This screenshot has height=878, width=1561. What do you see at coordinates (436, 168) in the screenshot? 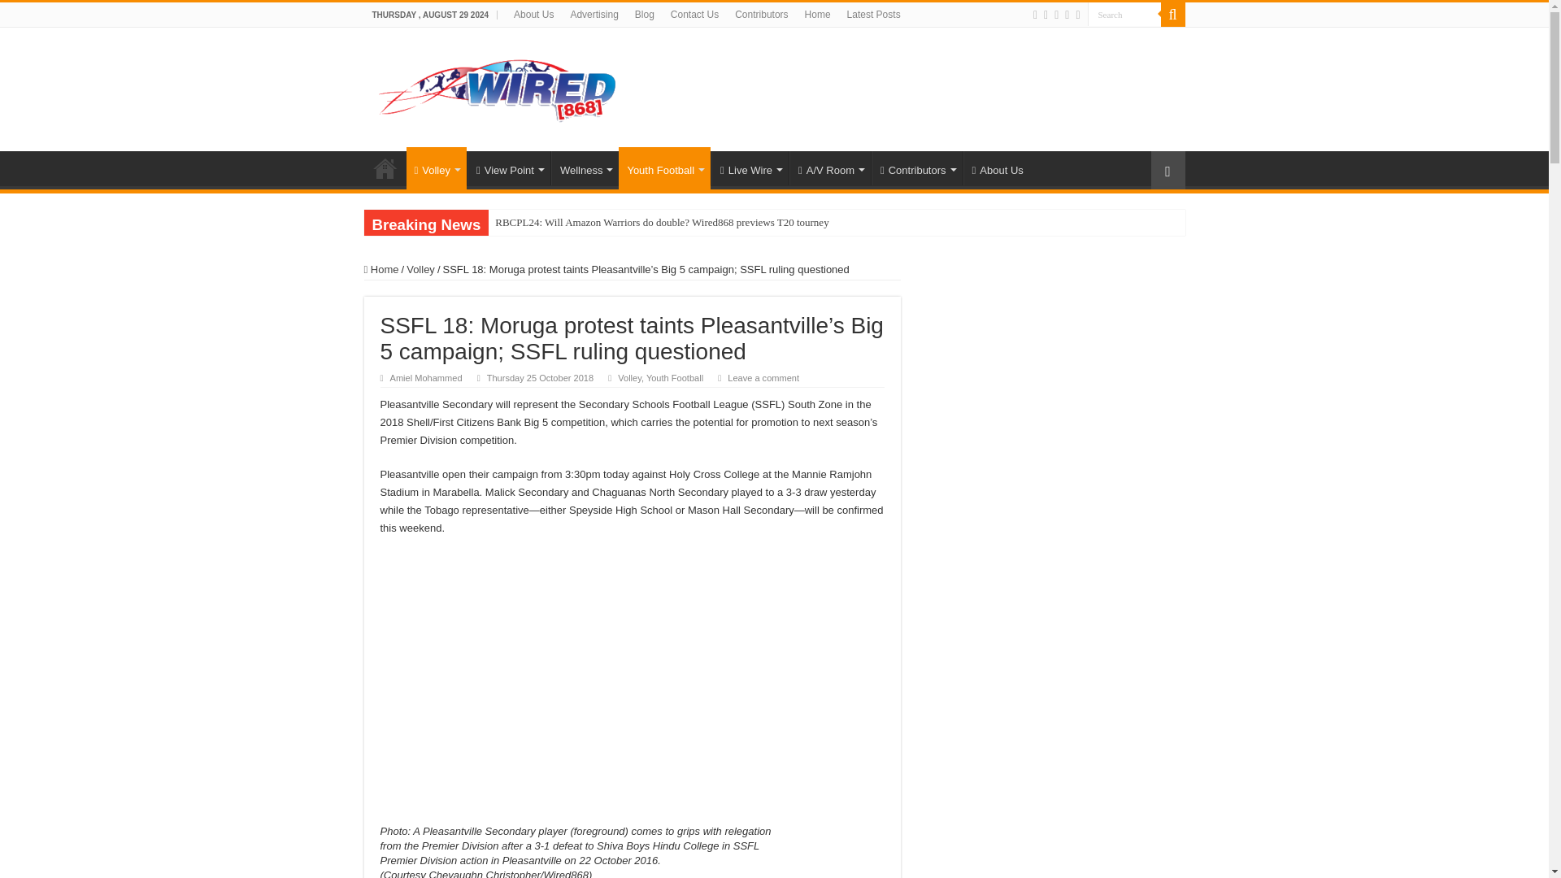
I see `Volley` at bounding box center [436, 168].